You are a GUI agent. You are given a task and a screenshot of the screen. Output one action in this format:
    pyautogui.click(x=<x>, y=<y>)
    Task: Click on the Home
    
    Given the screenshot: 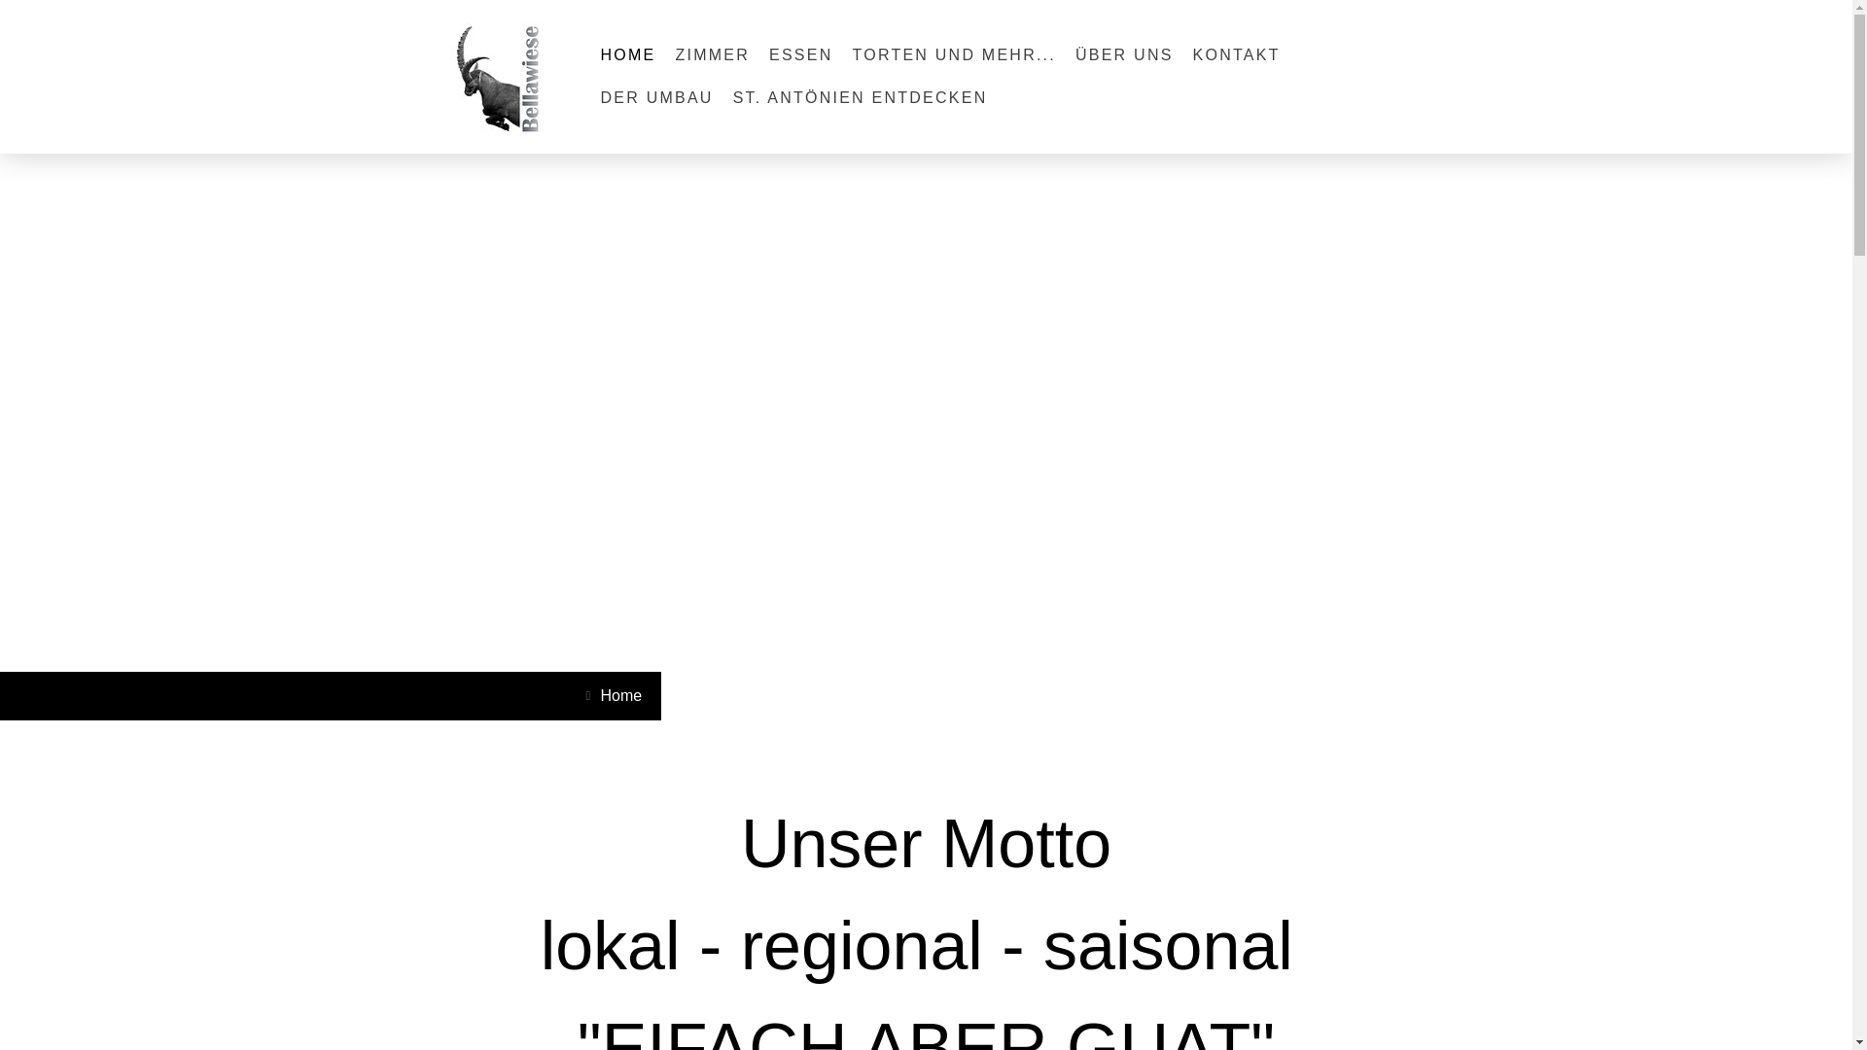 What is the action you would take?
    pyautogui.click(x=616, y=696)
    